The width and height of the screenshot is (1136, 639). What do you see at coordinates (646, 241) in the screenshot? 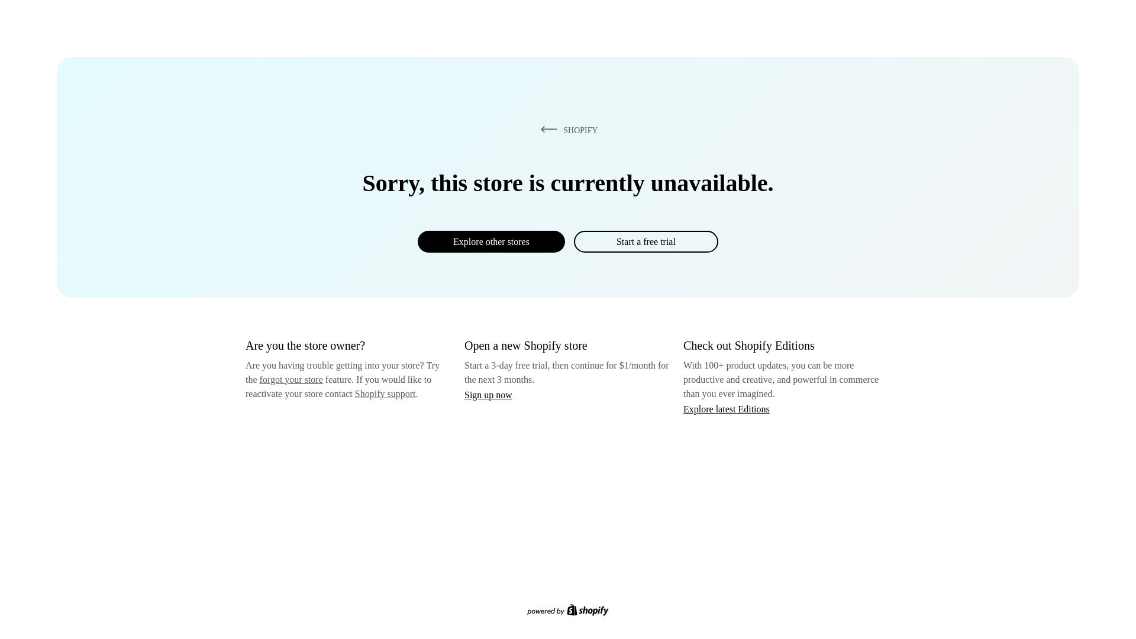
I see `Start a free trial` at bounding box center [646, 241].